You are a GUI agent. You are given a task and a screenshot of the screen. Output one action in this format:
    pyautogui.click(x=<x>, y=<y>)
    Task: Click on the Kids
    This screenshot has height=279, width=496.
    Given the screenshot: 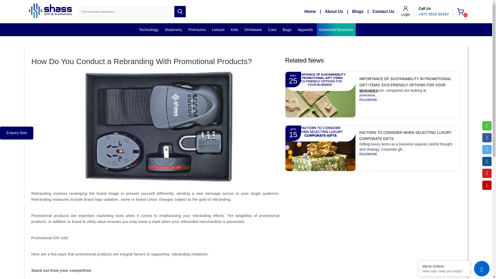 What is the action you would take?
    pyautogui.click(x=234, y=29)
    